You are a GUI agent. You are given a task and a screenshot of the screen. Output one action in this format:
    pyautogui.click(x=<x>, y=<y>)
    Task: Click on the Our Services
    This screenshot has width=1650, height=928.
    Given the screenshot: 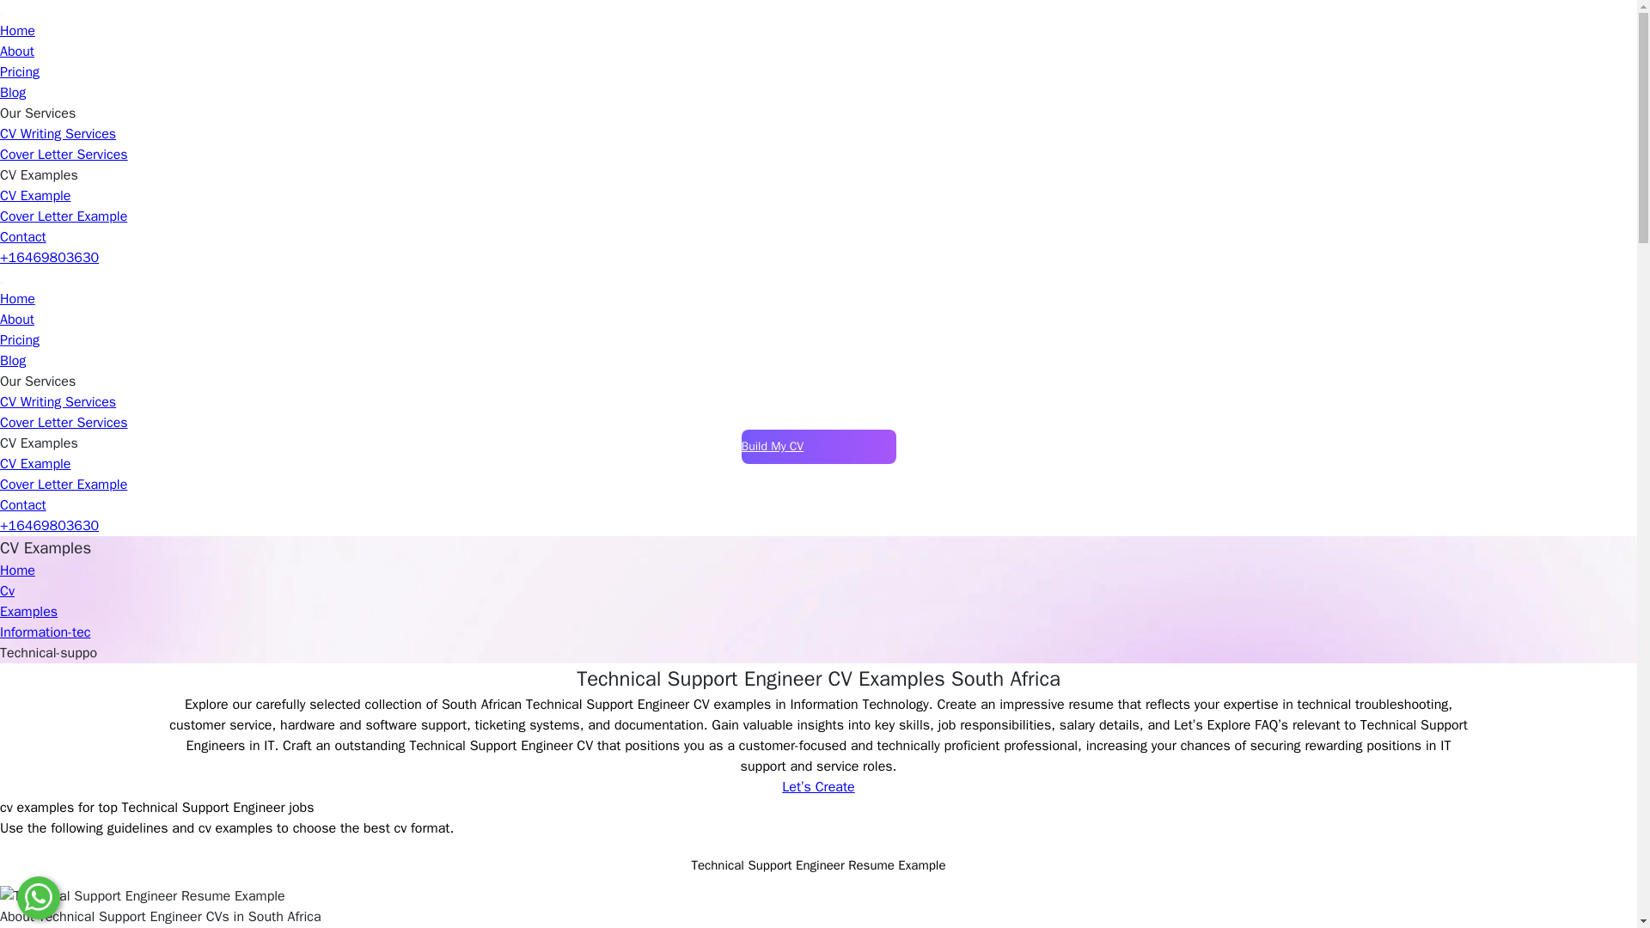 What is the action you would take?
    pyautogui.click(x=38, y=113)
    